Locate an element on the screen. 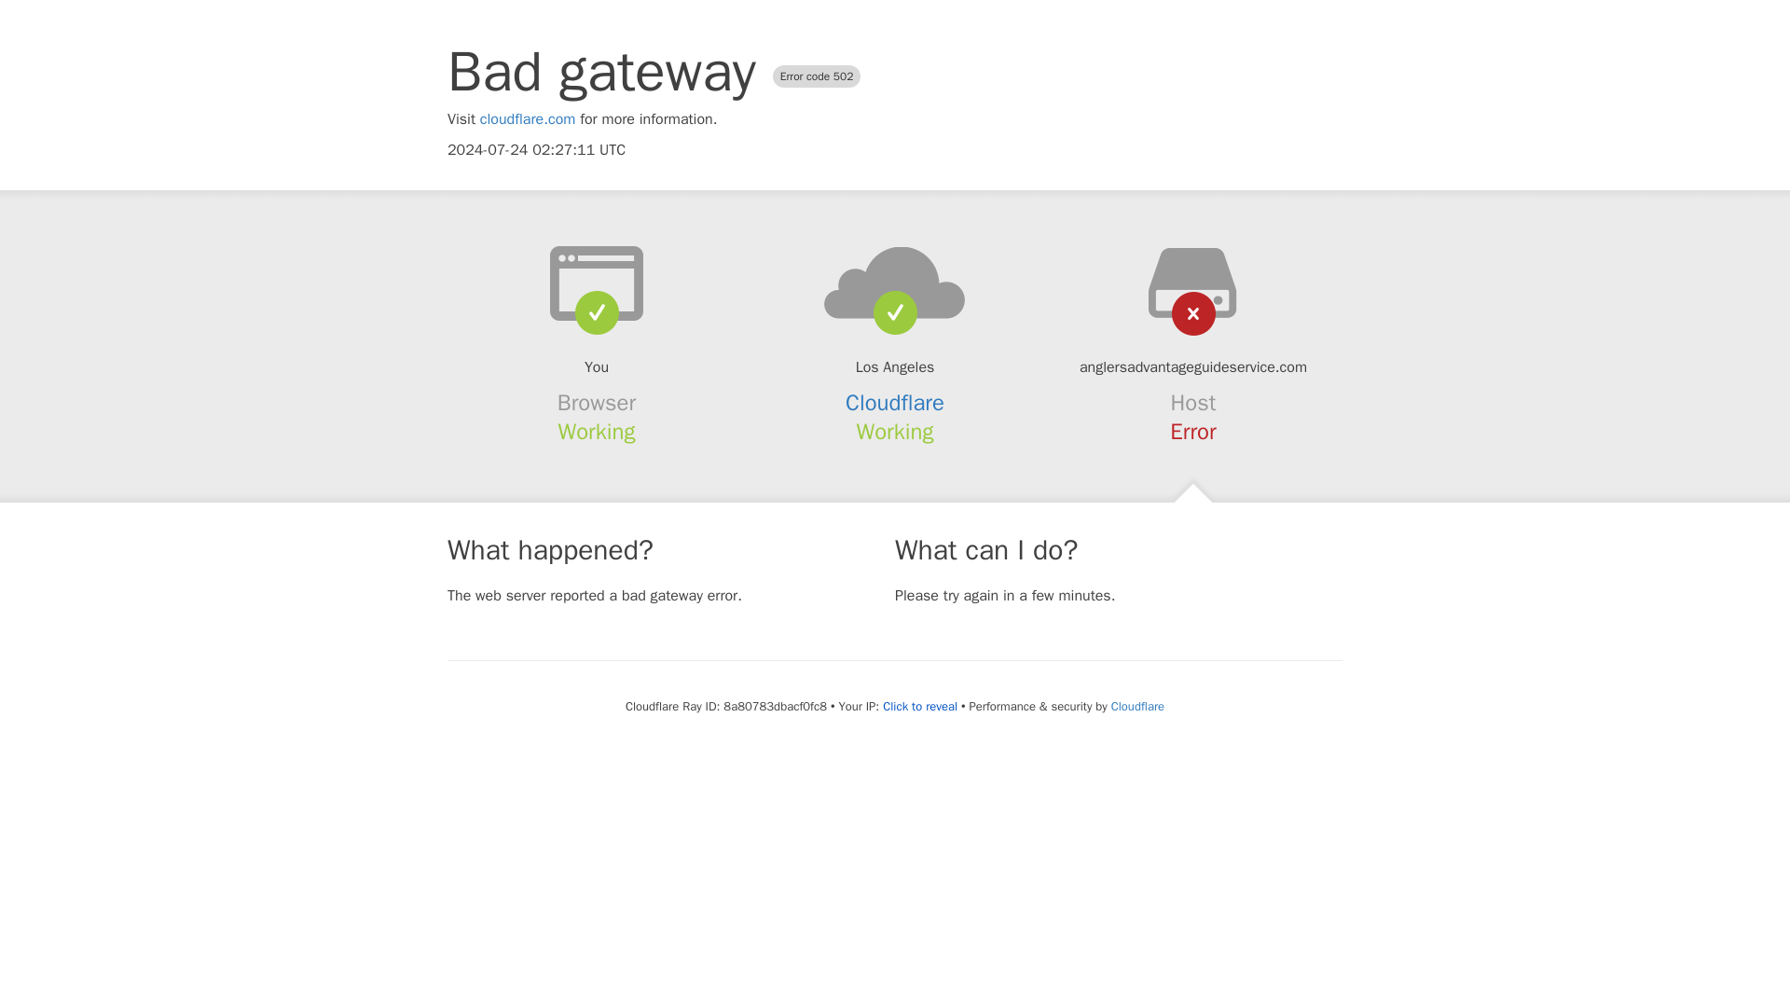 The image size is (1790, 1007). Cloudflare is located at coordinates (895, 403).